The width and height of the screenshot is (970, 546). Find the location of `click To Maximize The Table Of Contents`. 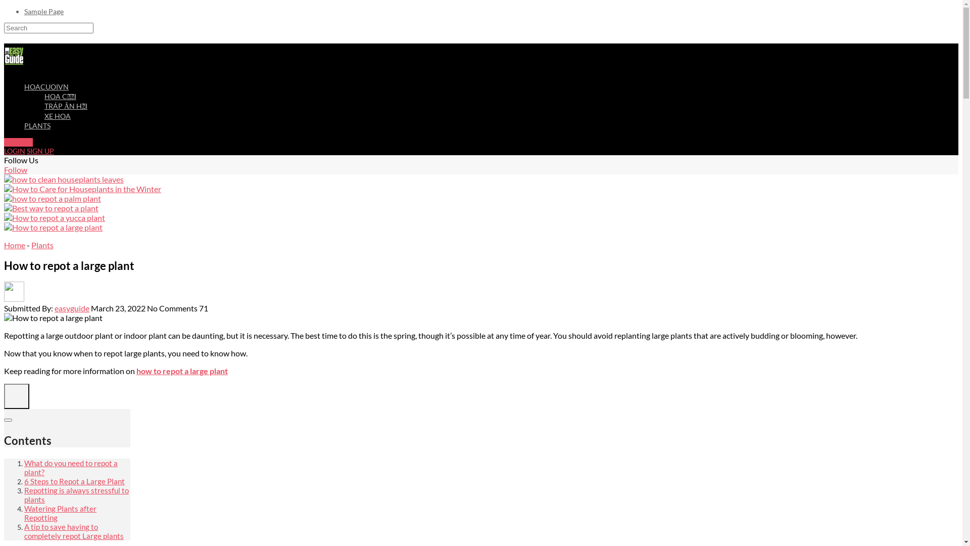

click To Maximize The Table Of Contents is located at coordinates (17, 396).